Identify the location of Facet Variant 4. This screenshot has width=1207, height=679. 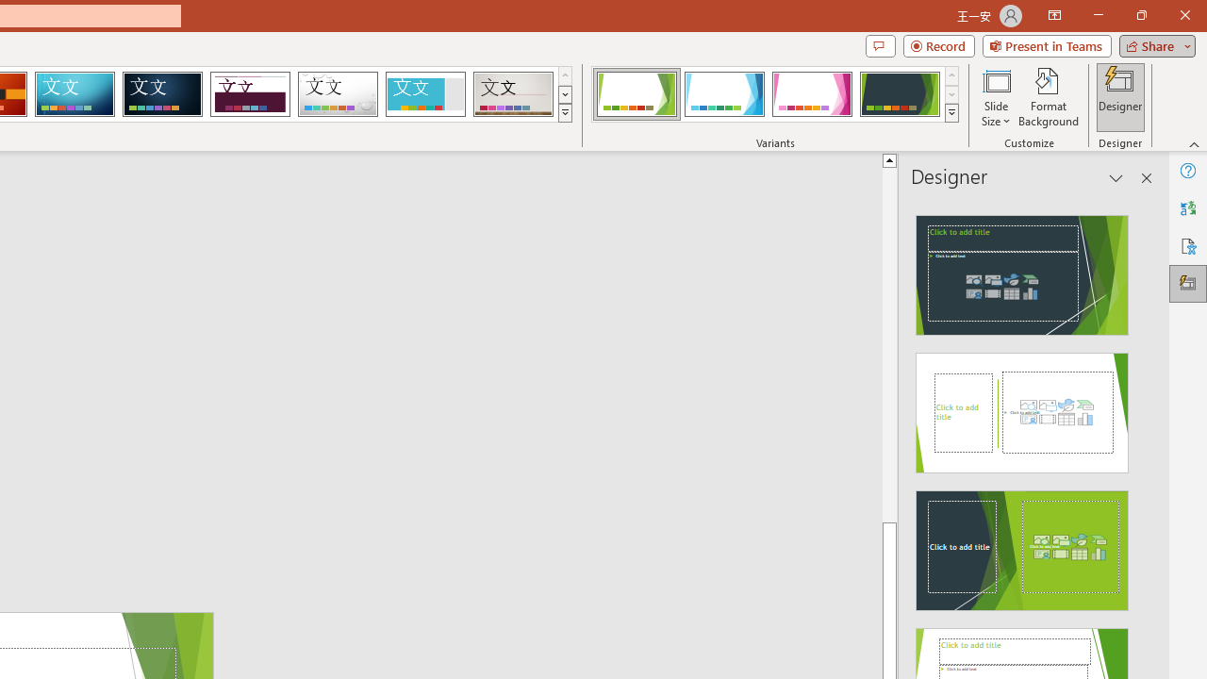
(900, 94).